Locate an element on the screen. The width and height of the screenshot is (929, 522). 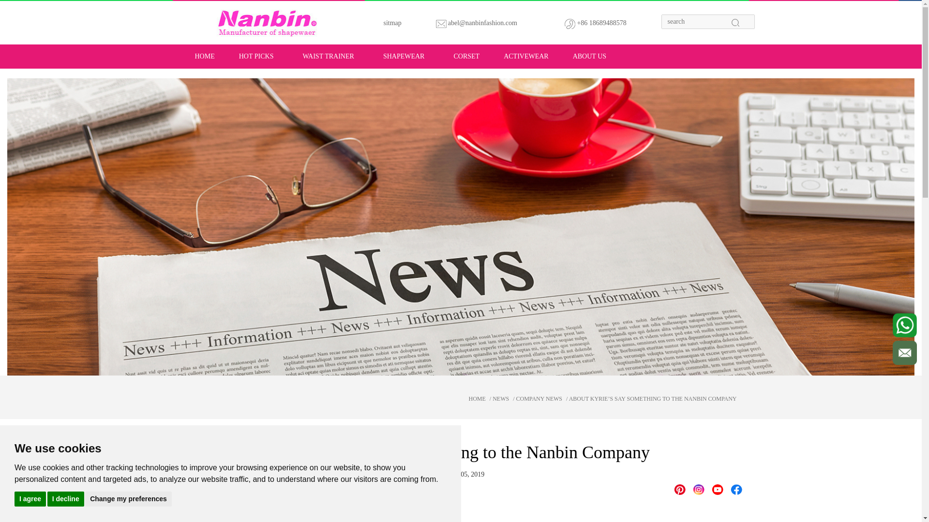
ABOUT US is located at coordinates (589, 56).